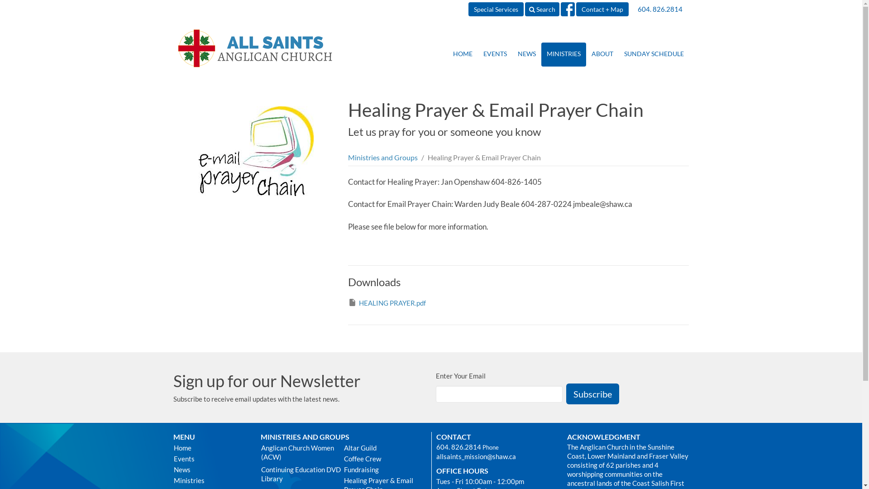 This screenshot has width=869, height=489. What do you see at coordinates (495, 54) in the screenshot?
I see `EVENTS` at bounding box center [495, 54].